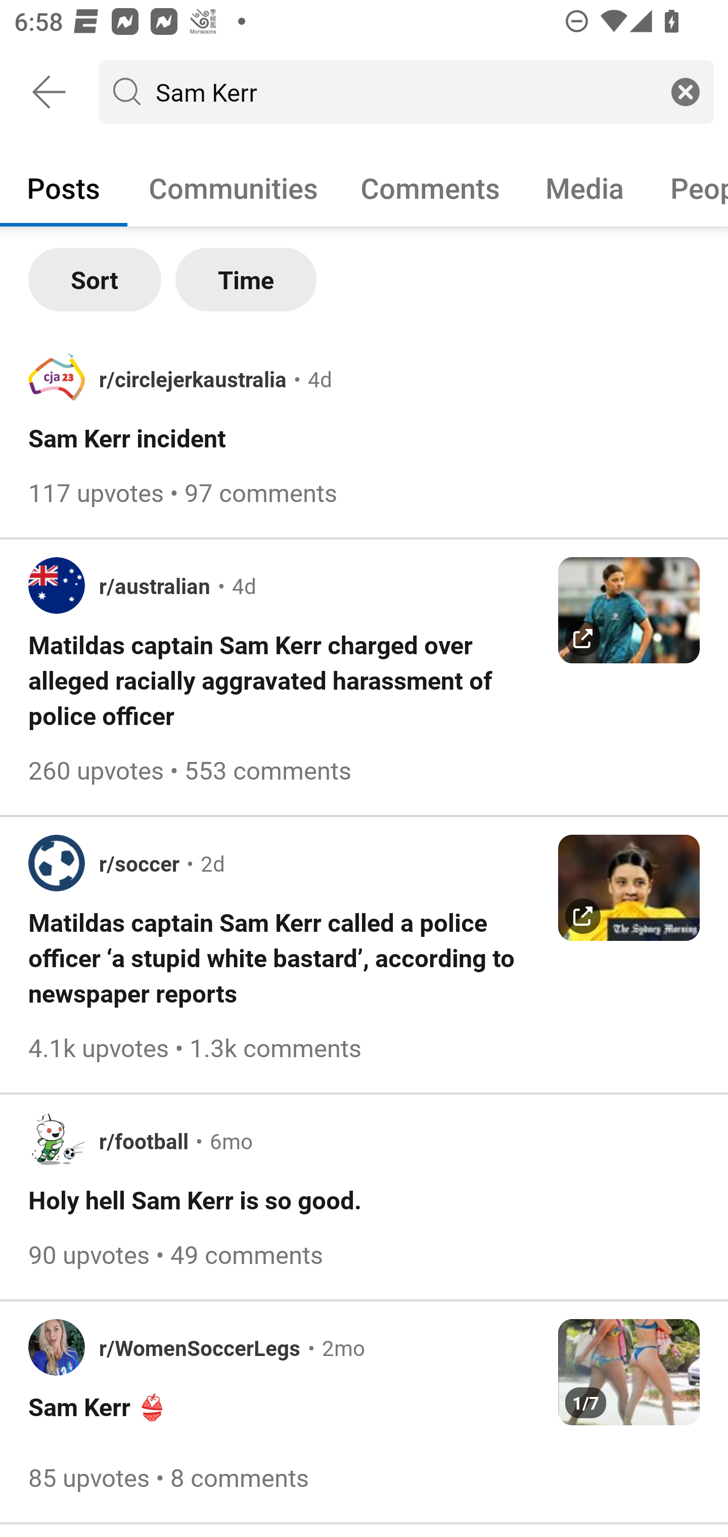  What do you see at coordinates (95, 280) in the screenshot?
I see `Sort Sort by Most relevant` at bounding box center [95, 280].